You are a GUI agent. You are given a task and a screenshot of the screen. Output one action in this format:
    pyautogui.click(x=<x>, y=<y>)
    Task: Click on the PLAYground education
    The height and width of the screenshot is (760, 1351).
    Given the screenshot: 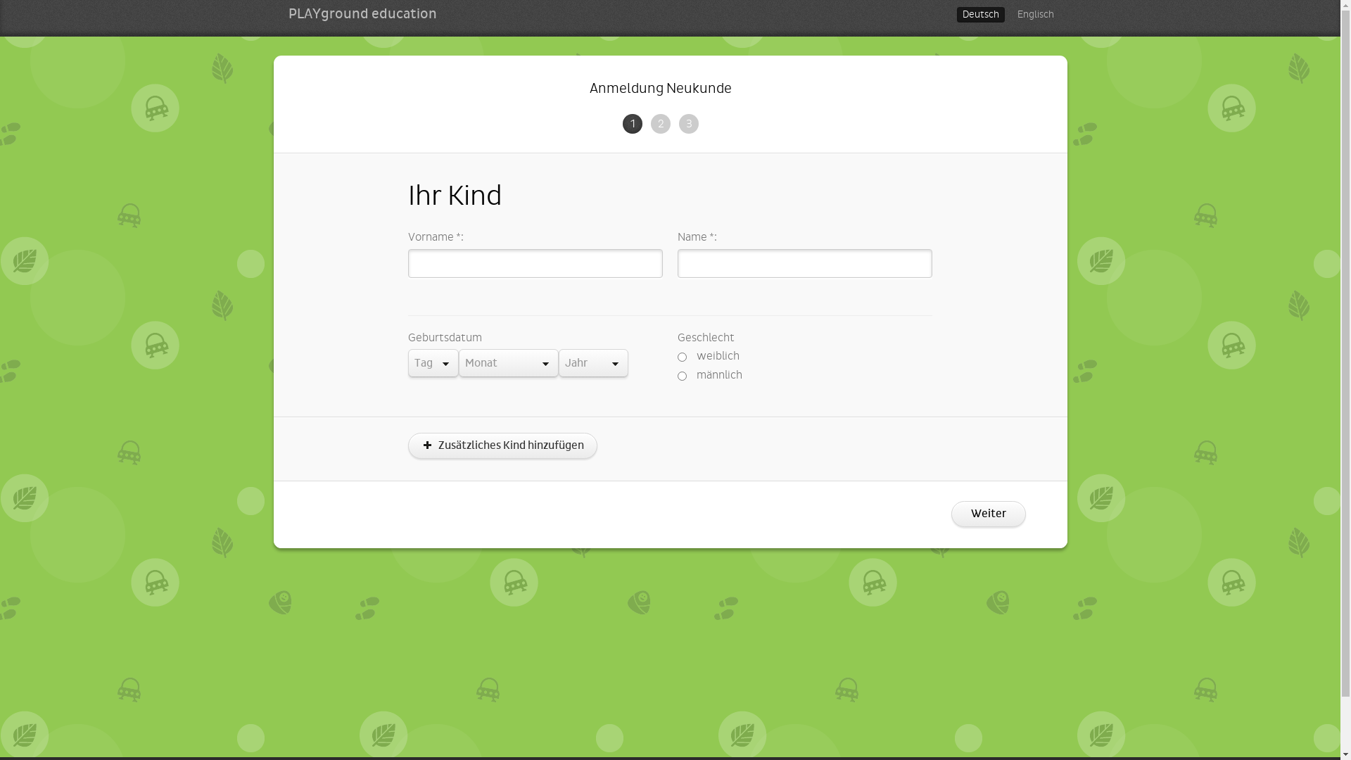 What is the action you would take?
    pyautogui.click(x=363, y=14)
    